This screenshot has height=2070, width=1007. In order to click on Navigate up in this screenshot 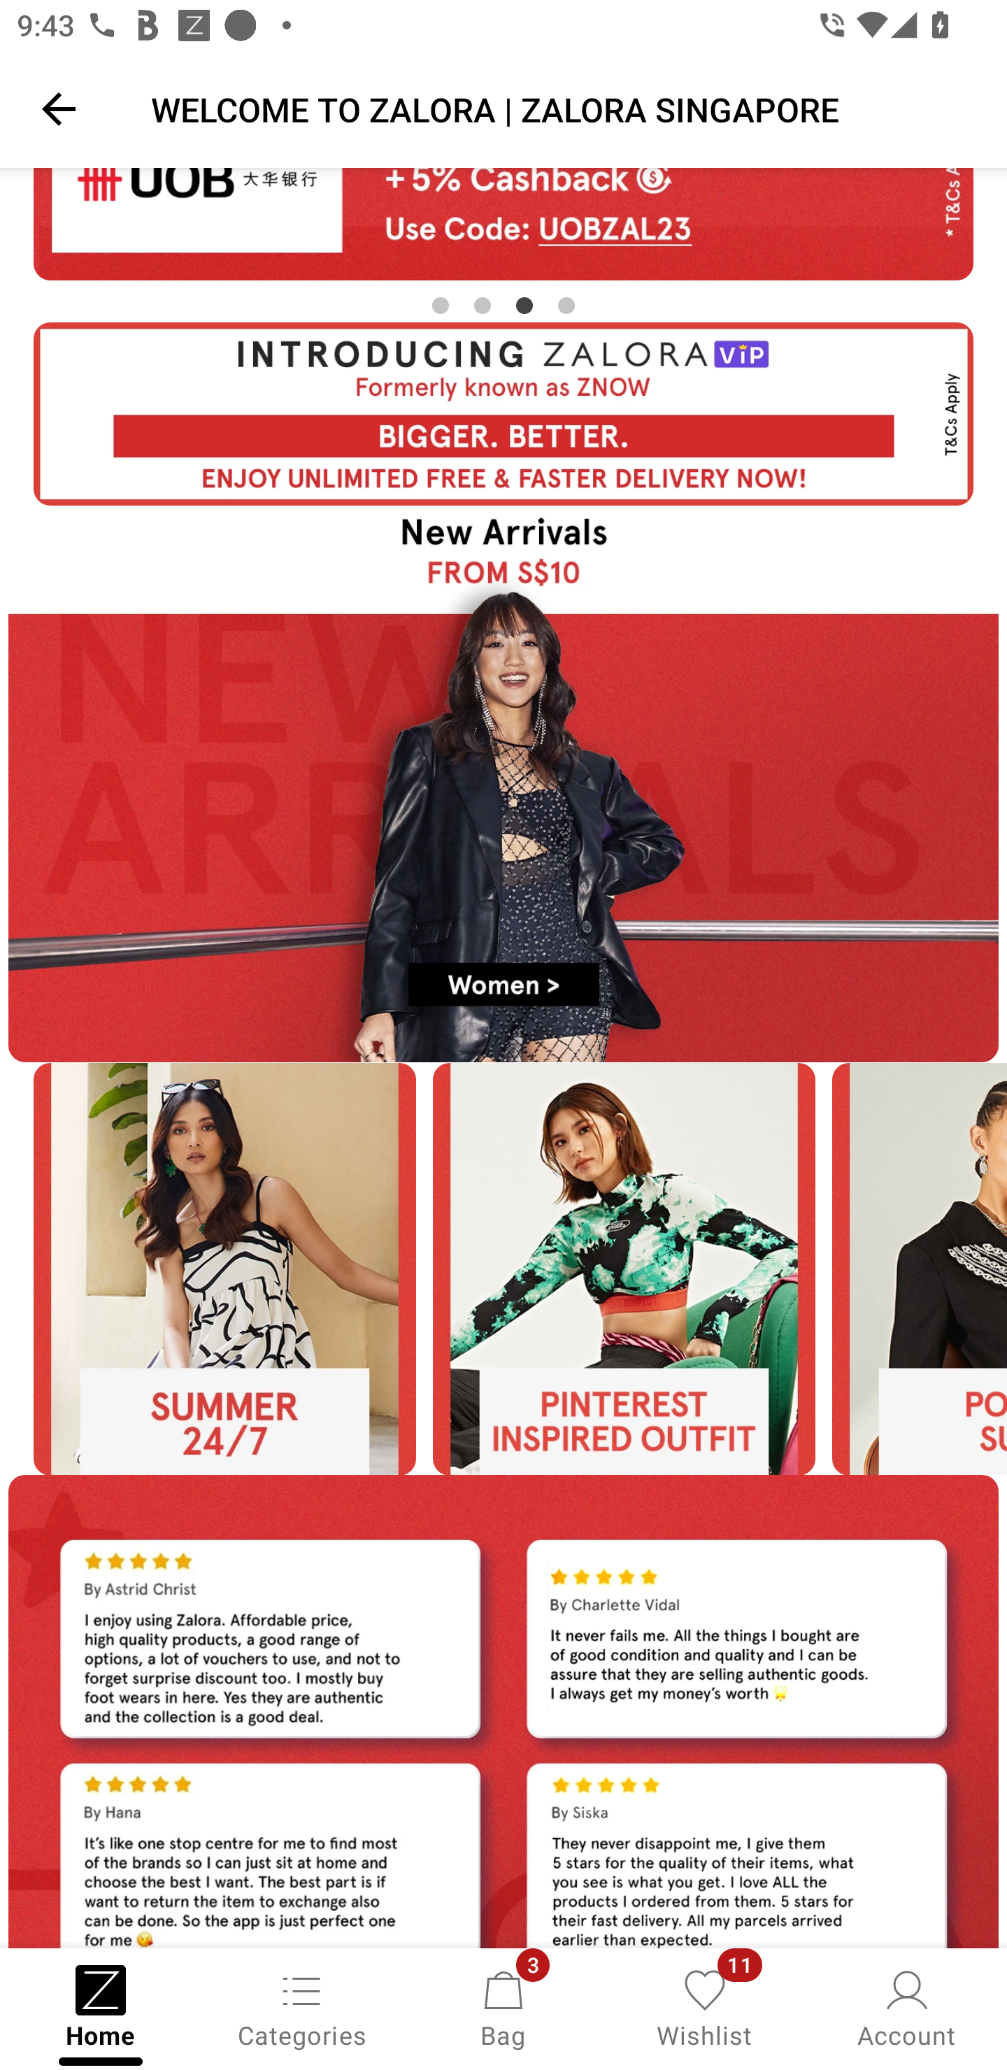, I will do `click(59, 108)`.